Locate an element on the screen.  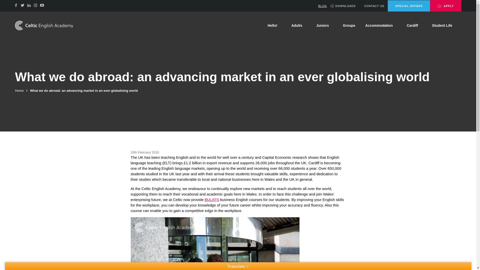
Find us on YouTube is located at coordinates (42, 5).